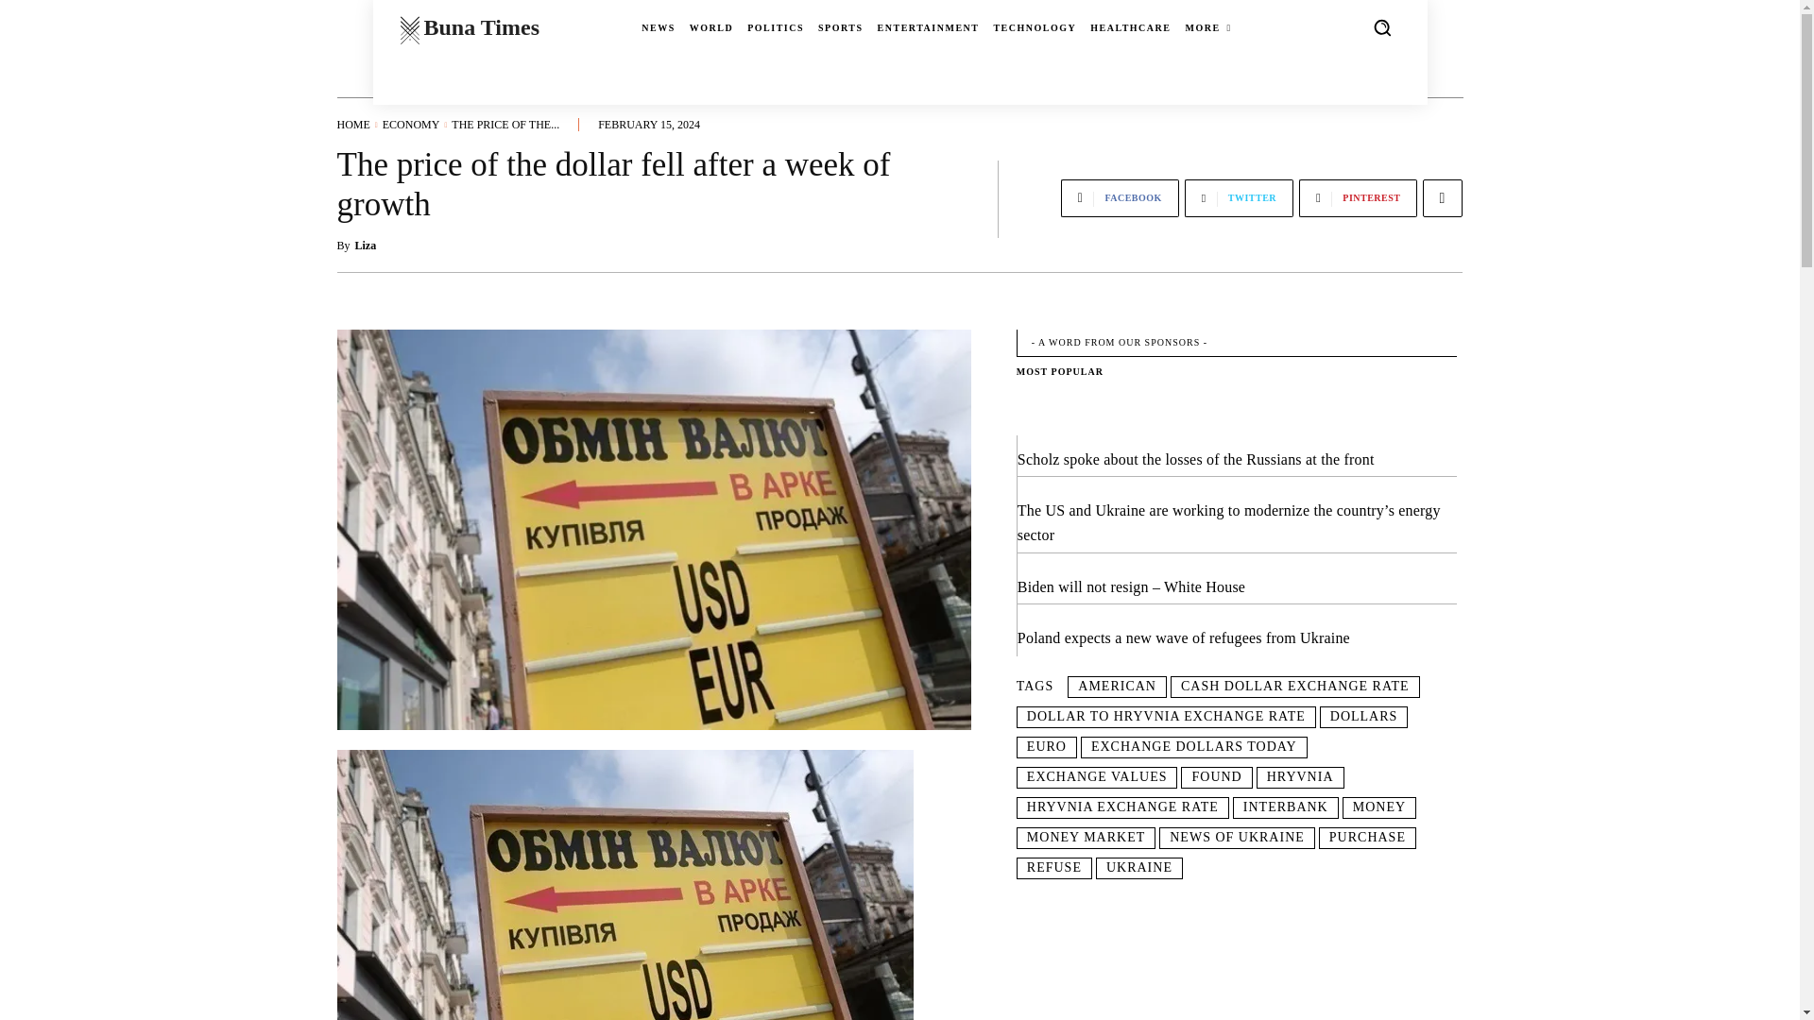  What do you see at coordinates (1357, 198) in the screenshot?
I see `Pinterest` at bounding box center [1357, 198].